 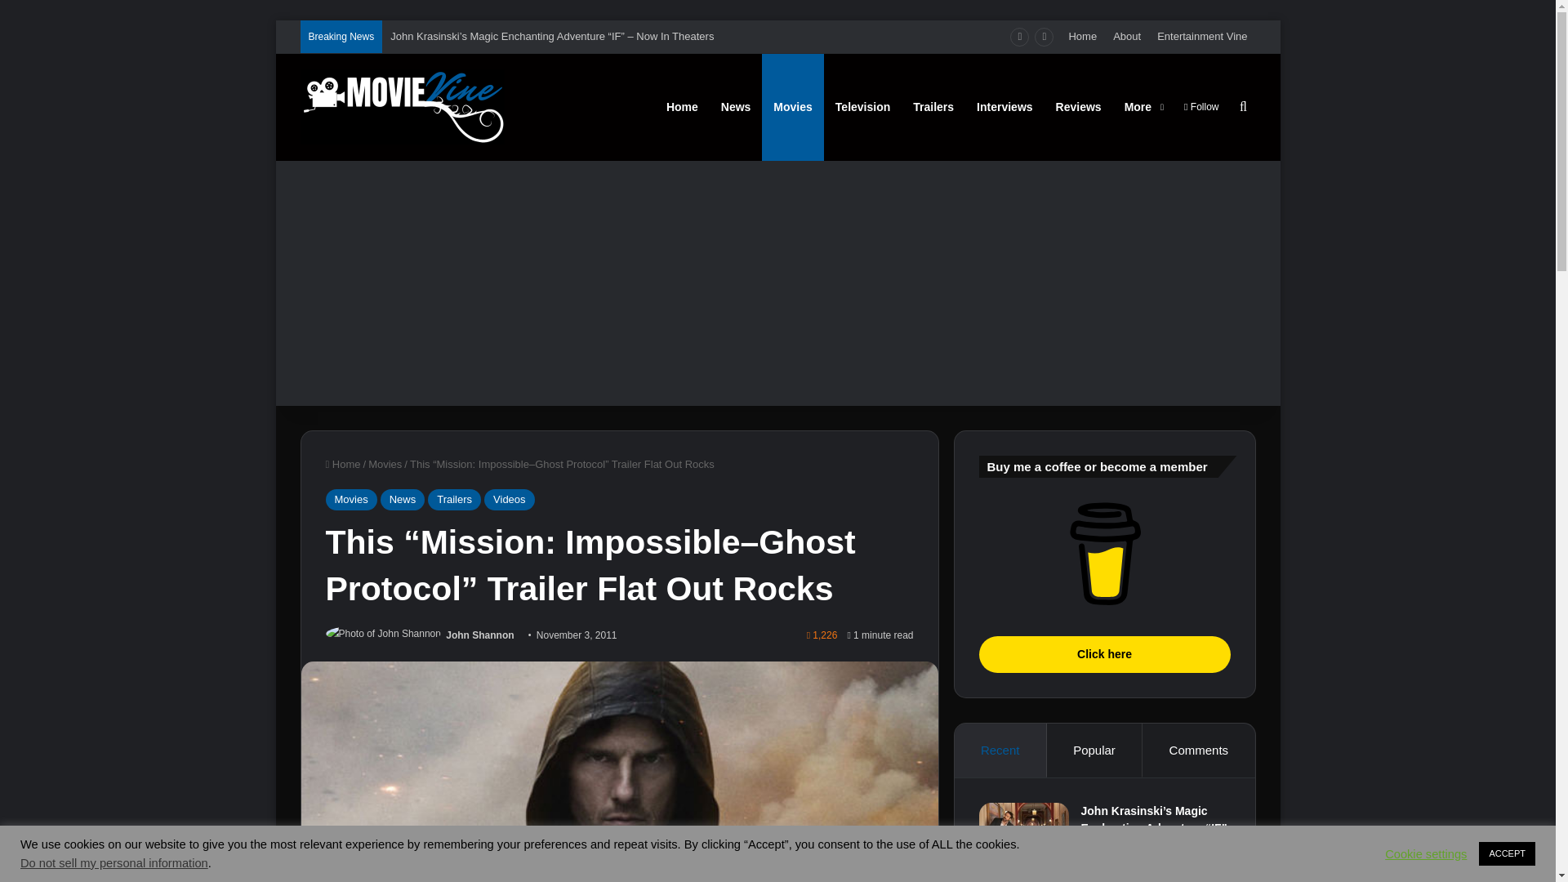 What do you see at coordinates (1082, 36) in the screenshot?
I see `Home` at bounding box center [1082, 36].